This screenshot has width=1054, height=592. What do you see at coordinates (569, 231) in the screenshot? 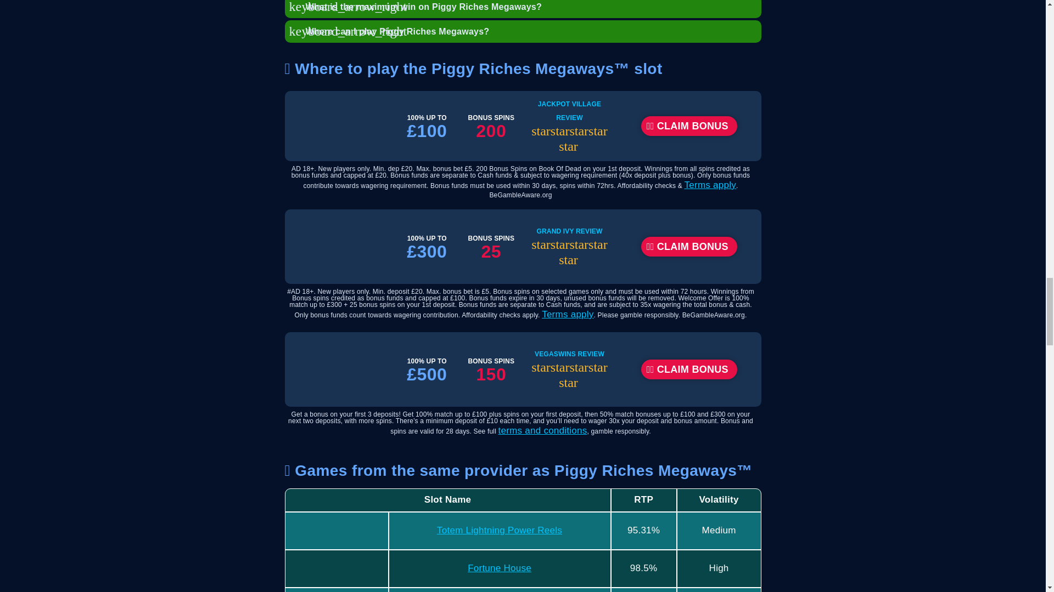
I see `GRAND IVY REVIEW` at bounding box center [569, 231].